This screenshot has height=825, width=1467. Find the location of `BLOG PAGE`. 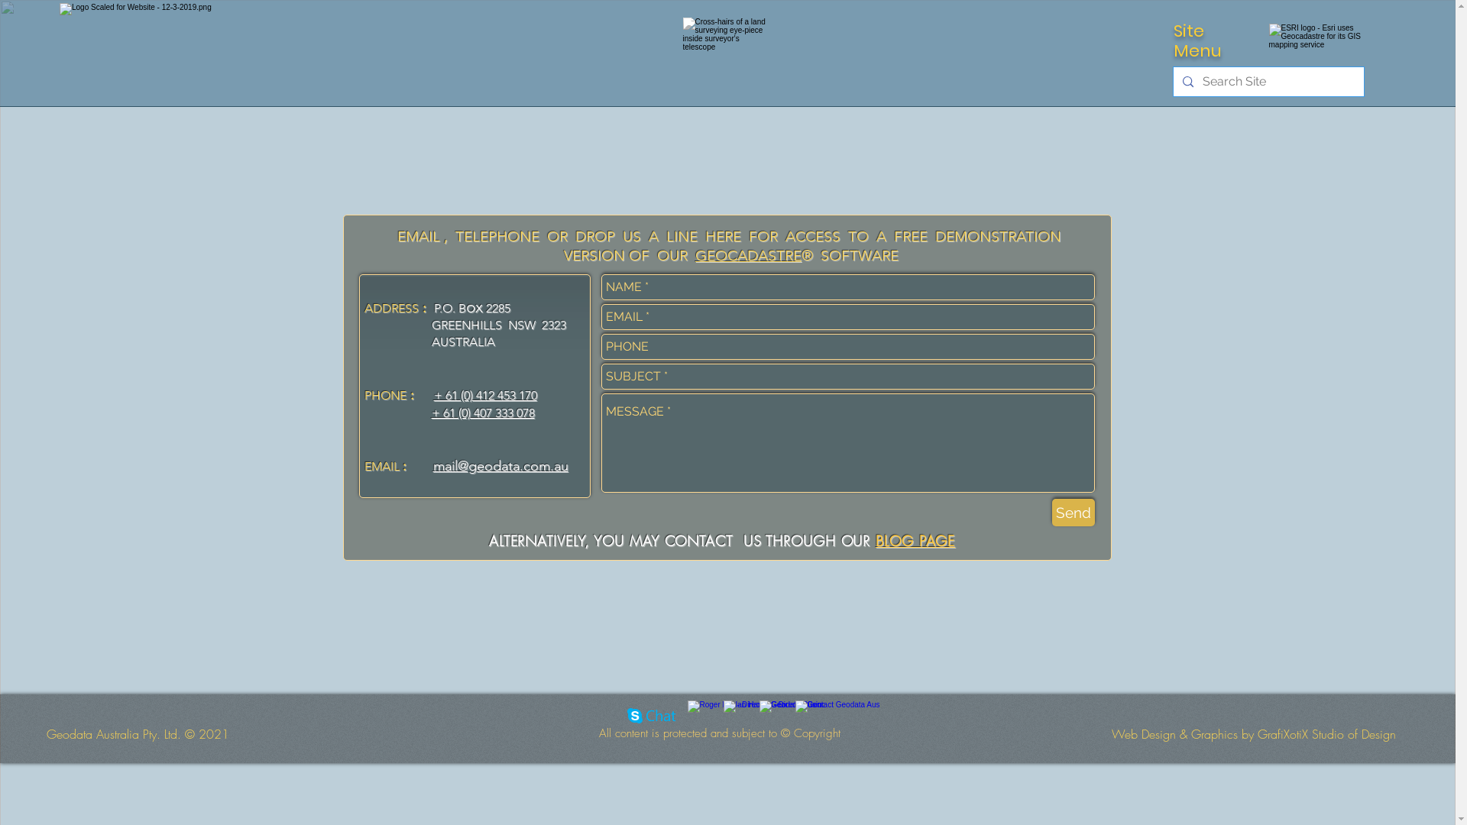

BLOG PAGE is located at coordinates (915, 542).